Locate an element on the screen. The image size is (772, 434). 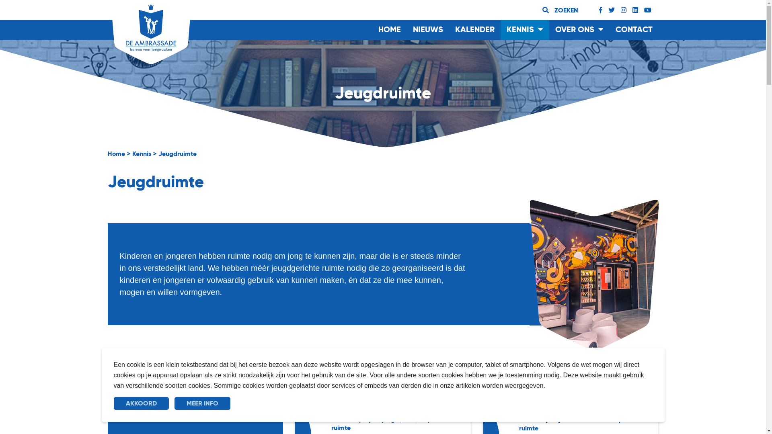
MEER INFO is located at coordinates (203, 403).